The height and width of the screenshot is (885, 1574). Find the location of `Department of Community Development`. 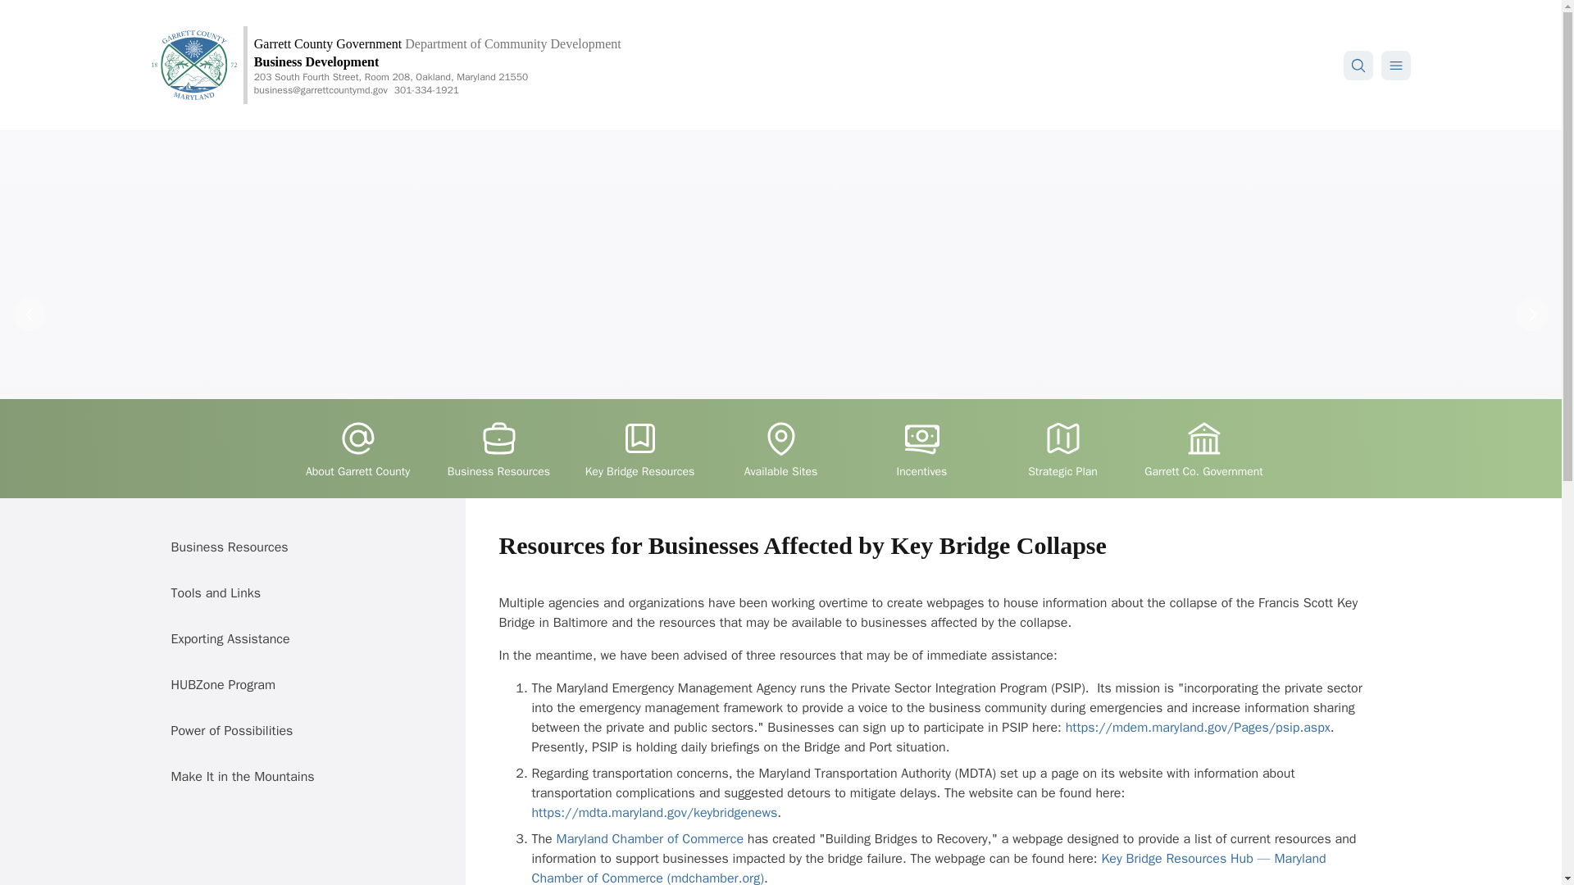

Department of Community Development is located at coordinates (513, 43).